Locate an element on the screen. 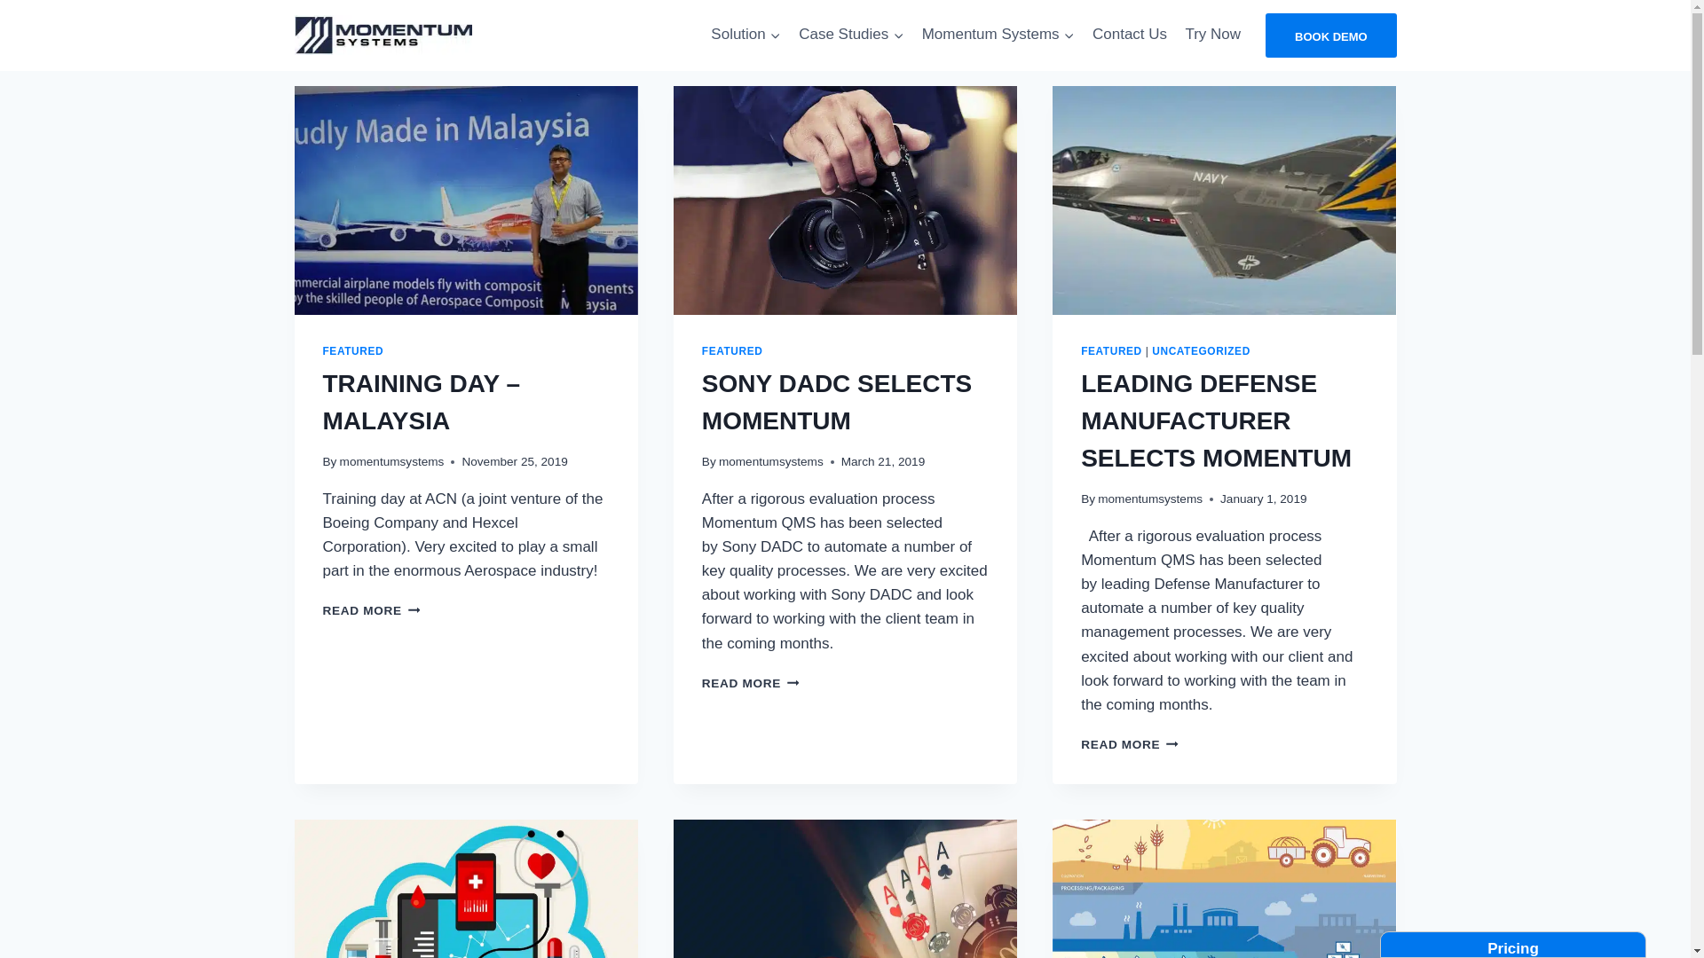  momentumsystems is located at coordinates (771, 461).